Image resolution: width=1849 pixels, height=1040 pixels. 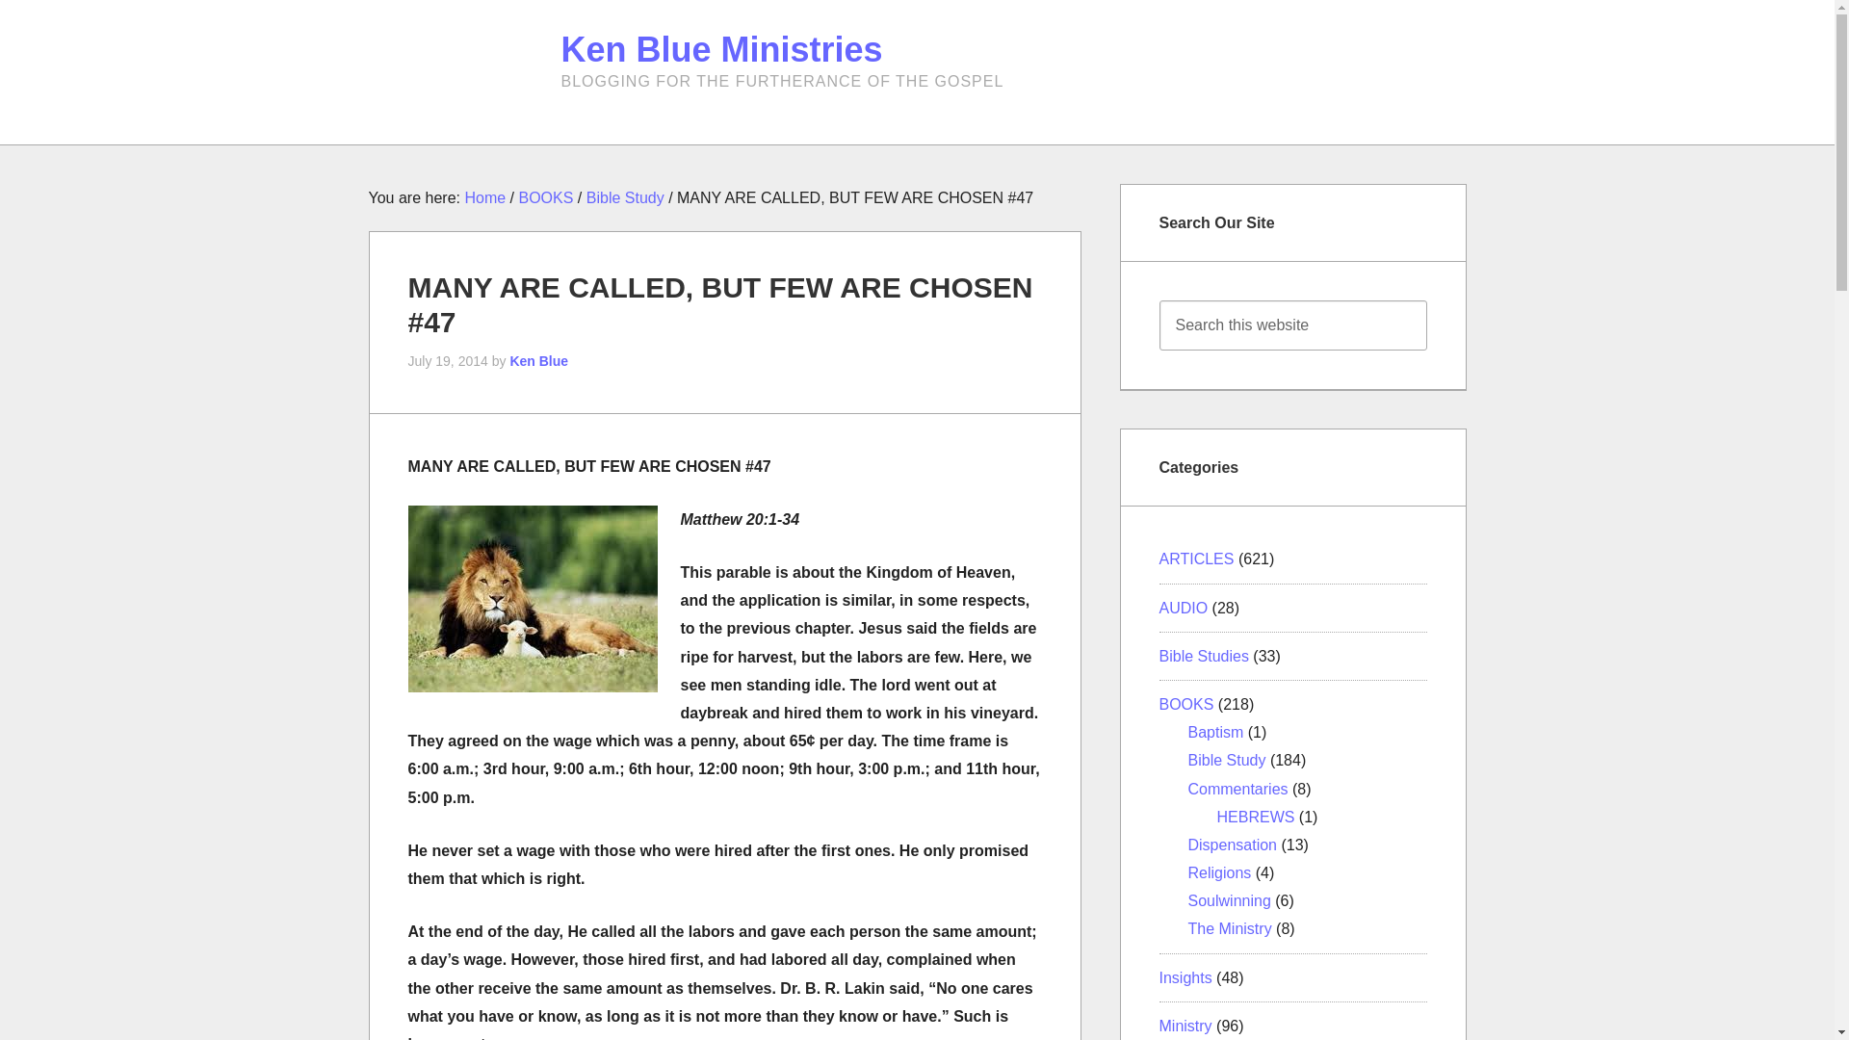 I want to click on Ken Blue, so click(x=538, y=361).